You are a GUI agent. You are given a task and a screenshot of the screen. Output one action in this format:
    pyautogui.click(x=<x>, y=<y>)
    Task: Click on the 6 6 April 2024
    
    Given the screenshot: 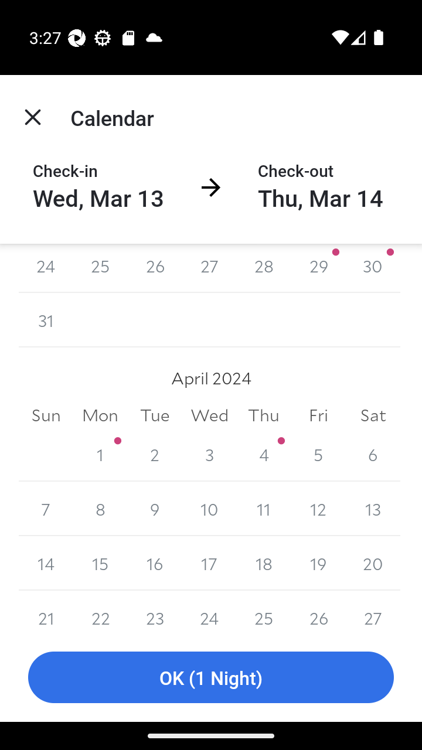 What is the action you would take?
    pyautogui.click(x=373, y=454)
    